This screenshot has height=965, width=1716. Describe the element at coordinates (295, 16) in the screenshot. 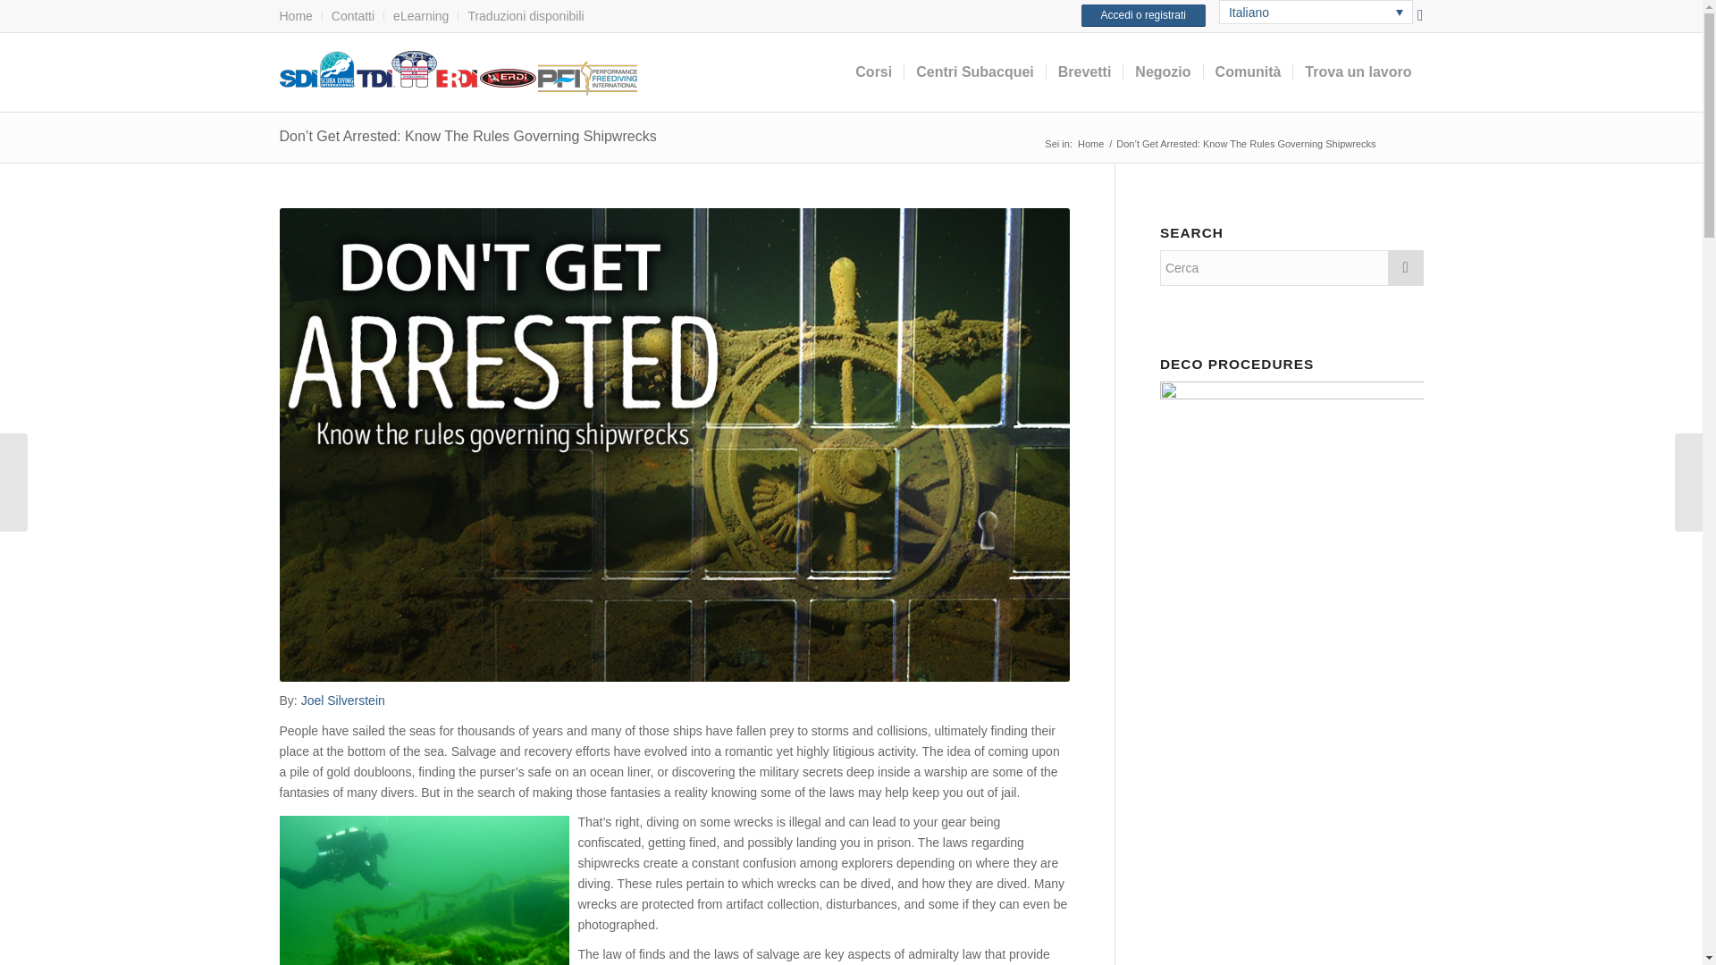

I see `Home` at that location.